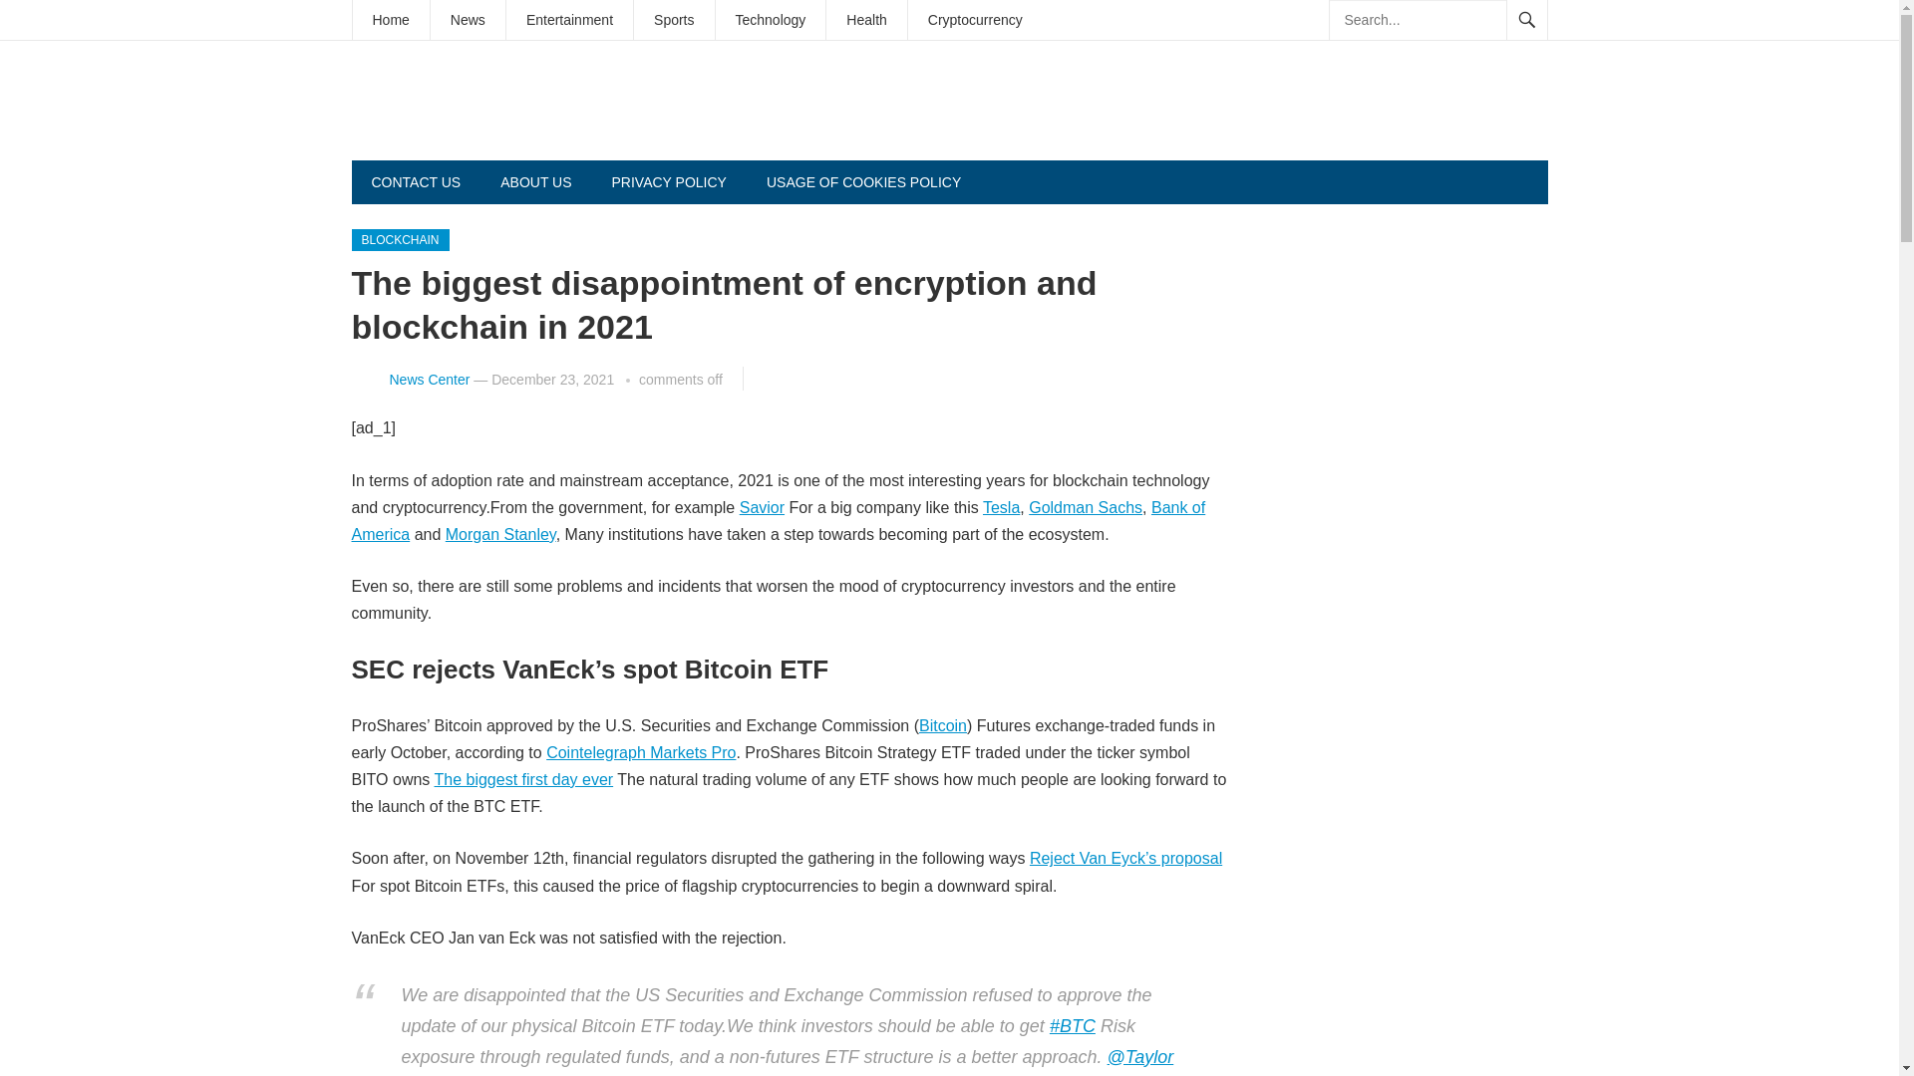 The height and width of the screenshot is (1076, 1914). What do you see at coordinates (772, 20) in the screenshot?
I see `Technology` at bounding box center [772, 20].